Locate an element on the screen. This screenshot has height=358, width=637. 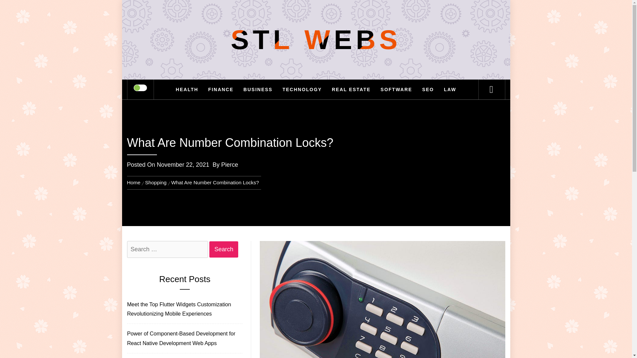
Pierce is located at coordinates (230, 164).